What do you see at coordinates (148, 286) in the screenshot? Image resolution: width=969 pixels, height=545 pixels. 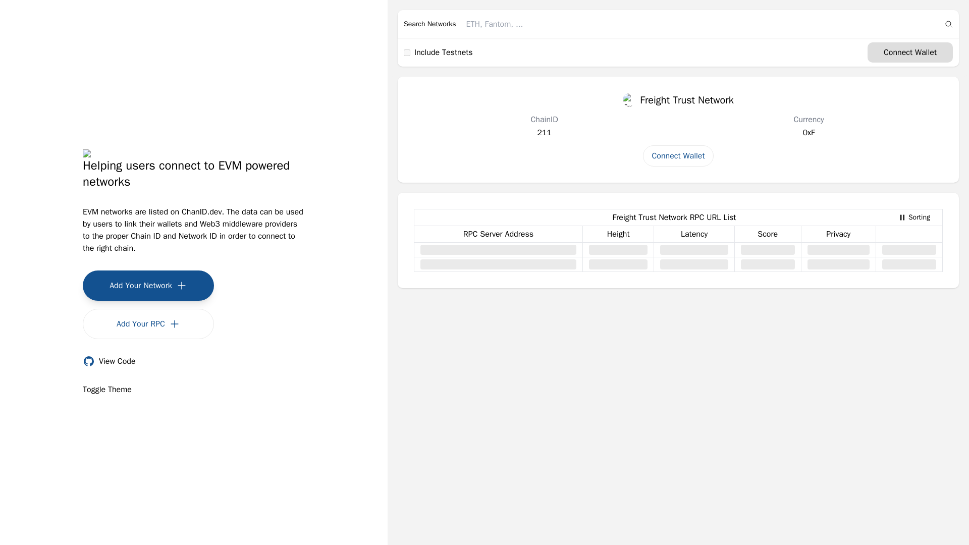 I see `Add Your RPC` at bounding box center [148, 286].